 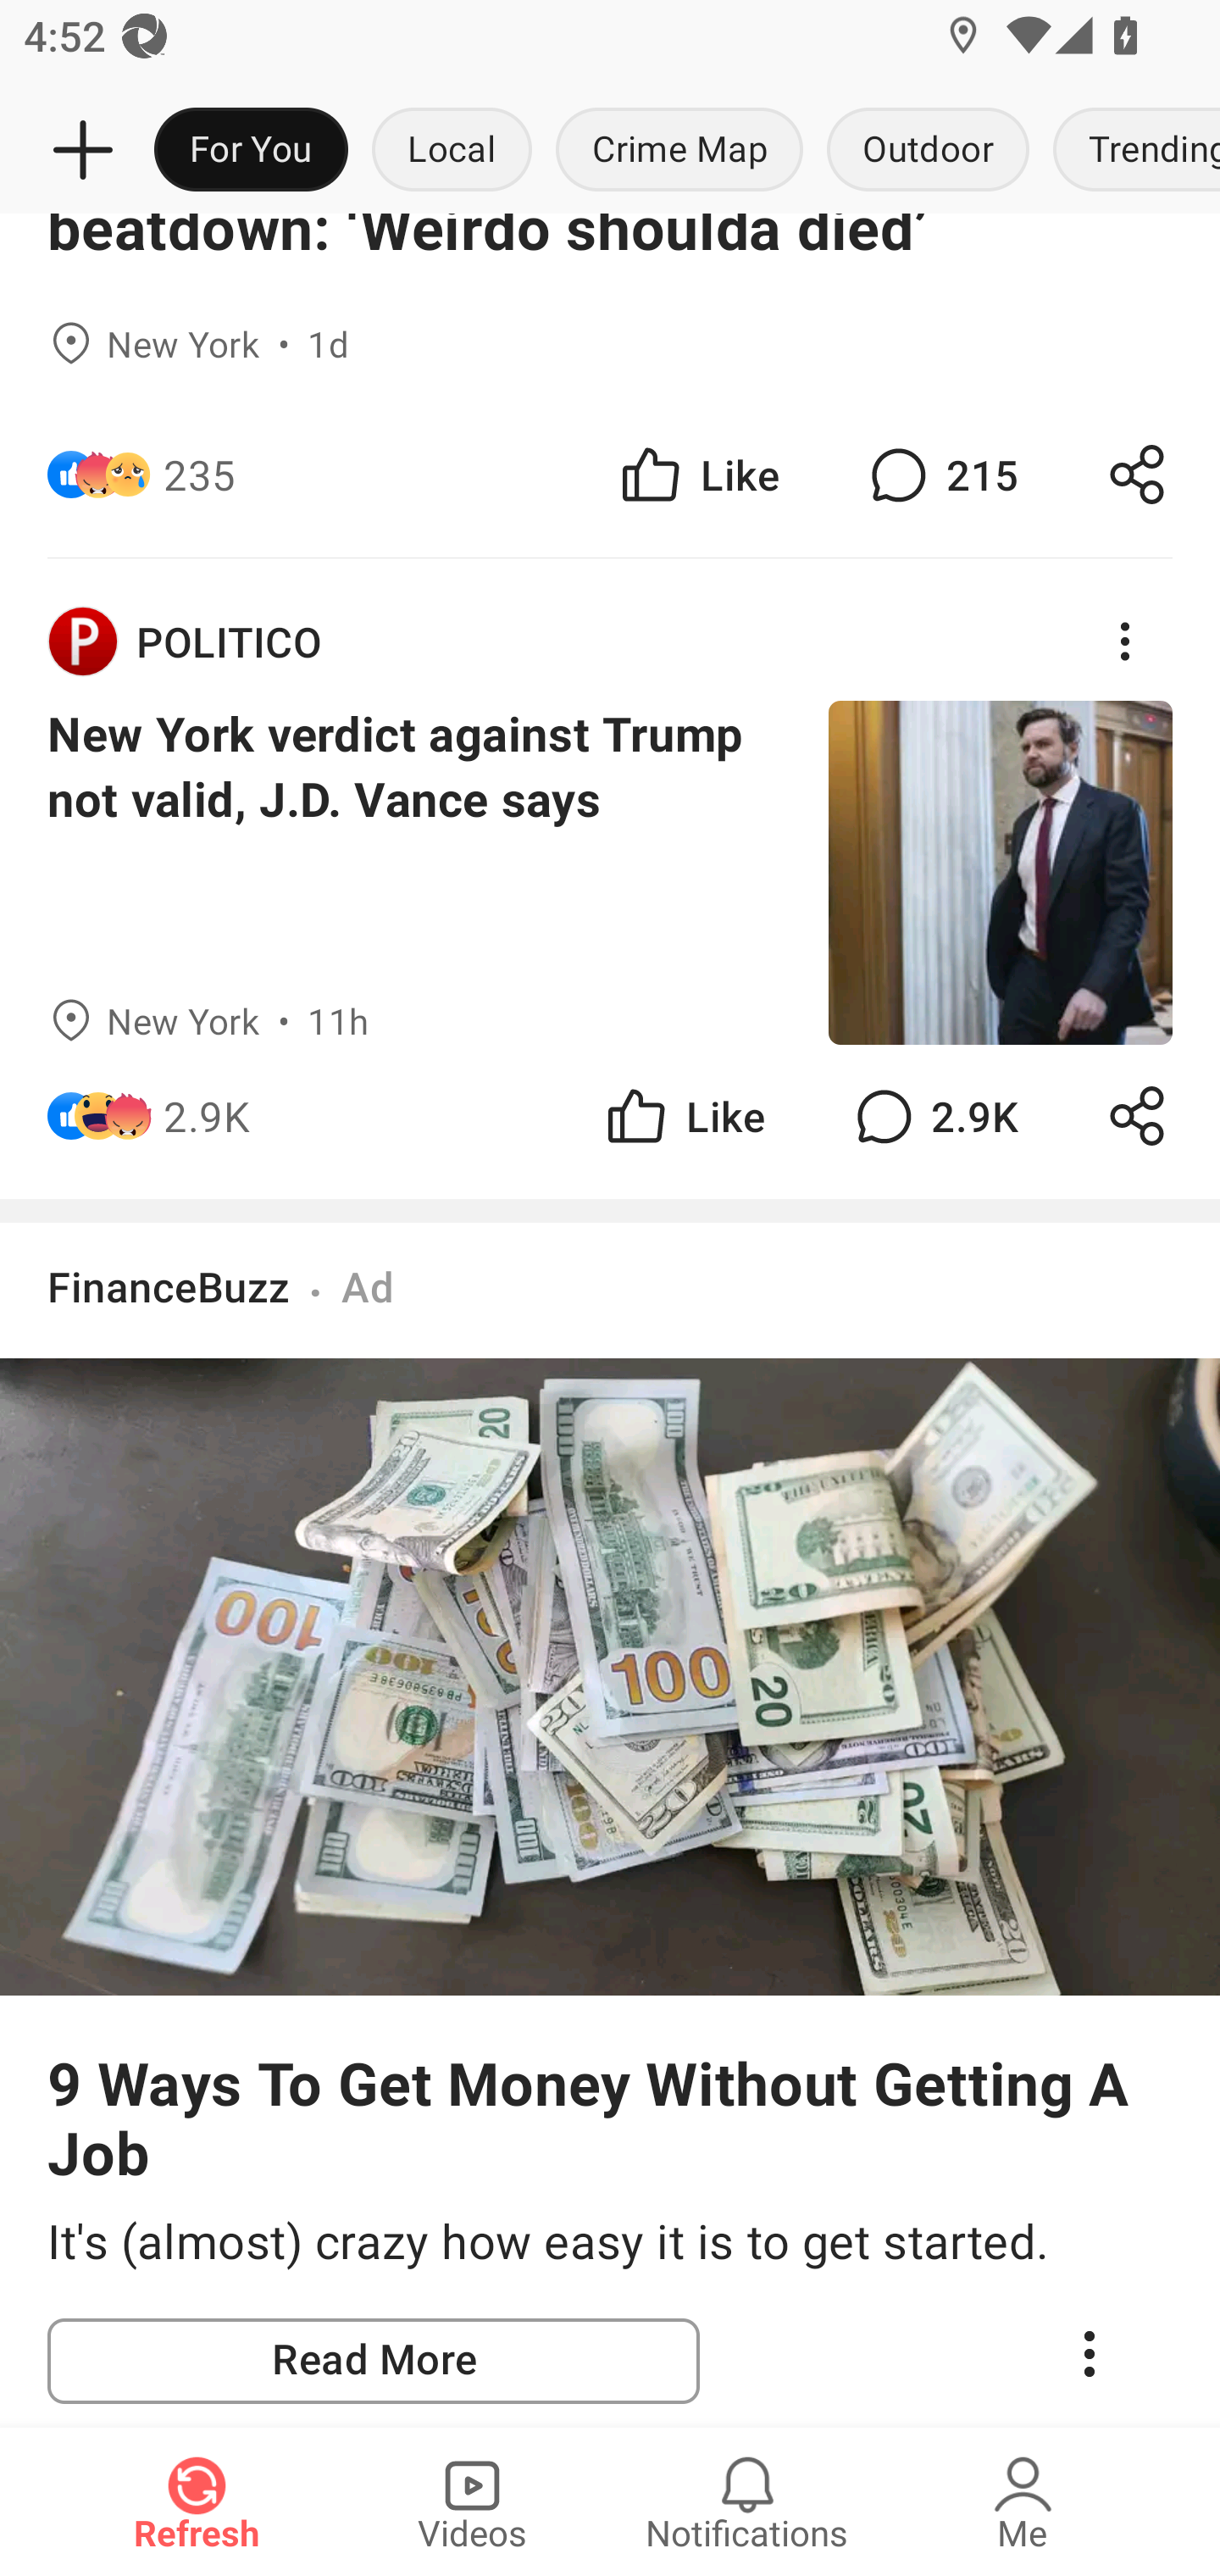 I want to click on Like, so click(x=698, y=475).